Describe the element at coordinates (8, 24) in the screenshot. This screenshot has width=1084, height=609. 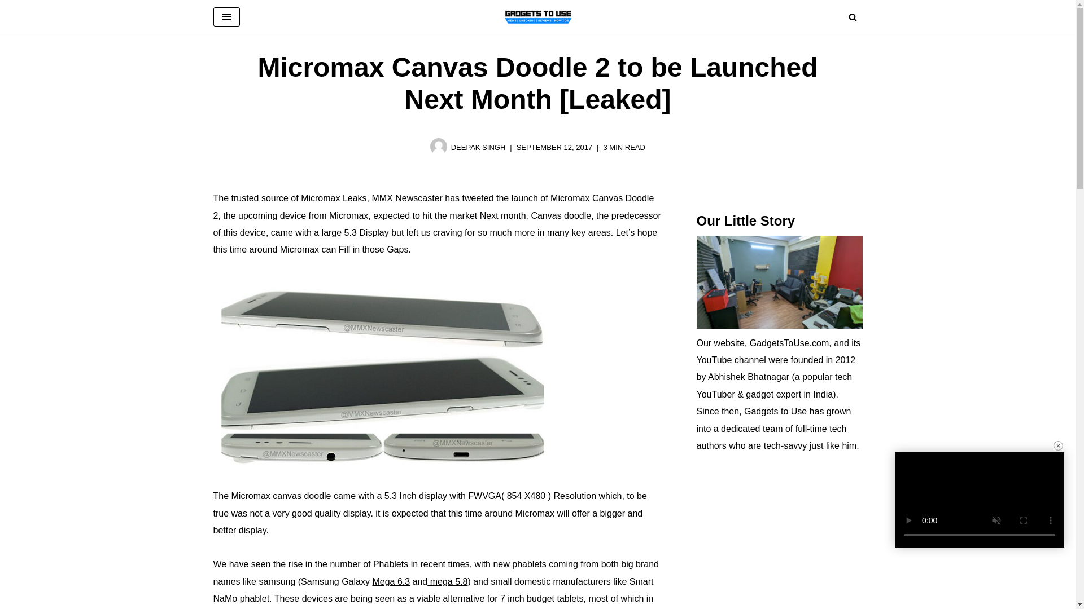
I see `Skip to content` at that location.